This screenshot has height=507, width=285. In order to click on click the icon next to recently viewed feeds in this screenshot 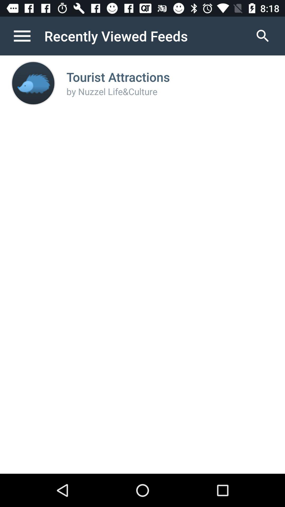, I will do `click(263, 36)`.